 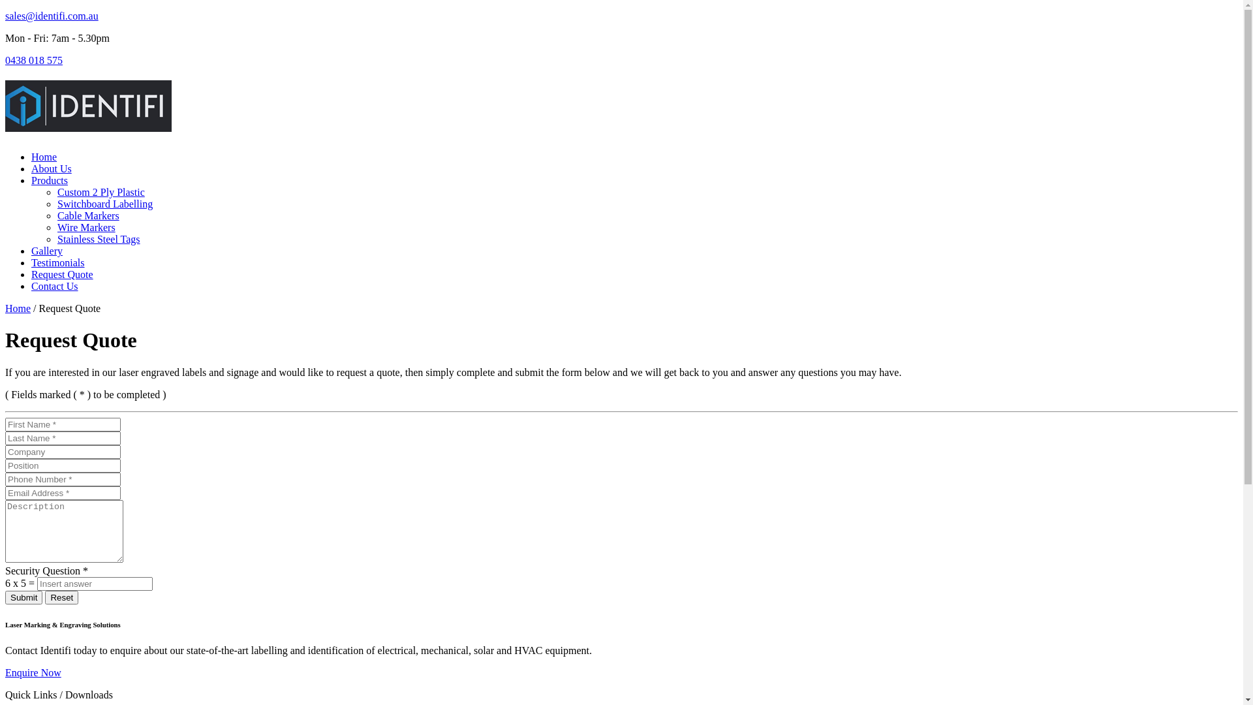 What do you see at coordinates (99, 239) in the screenshot?
I see `Stainless Steel Tags` at bounding box center [99, 239].